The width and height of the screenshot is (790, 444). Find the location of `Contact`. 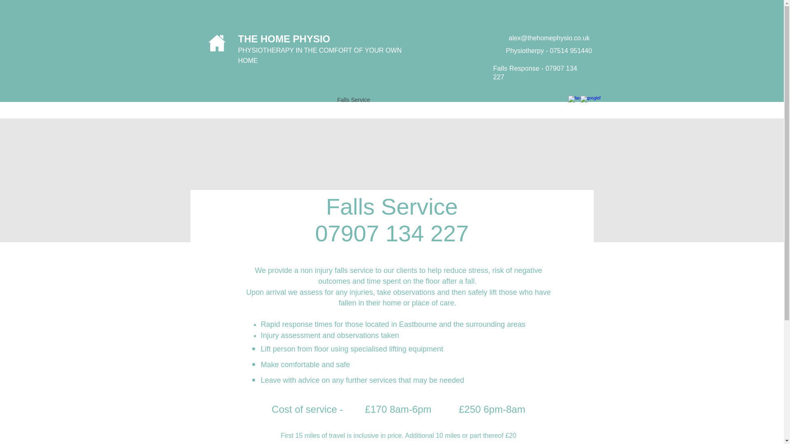

Contact is located at coordinates (392, 99).